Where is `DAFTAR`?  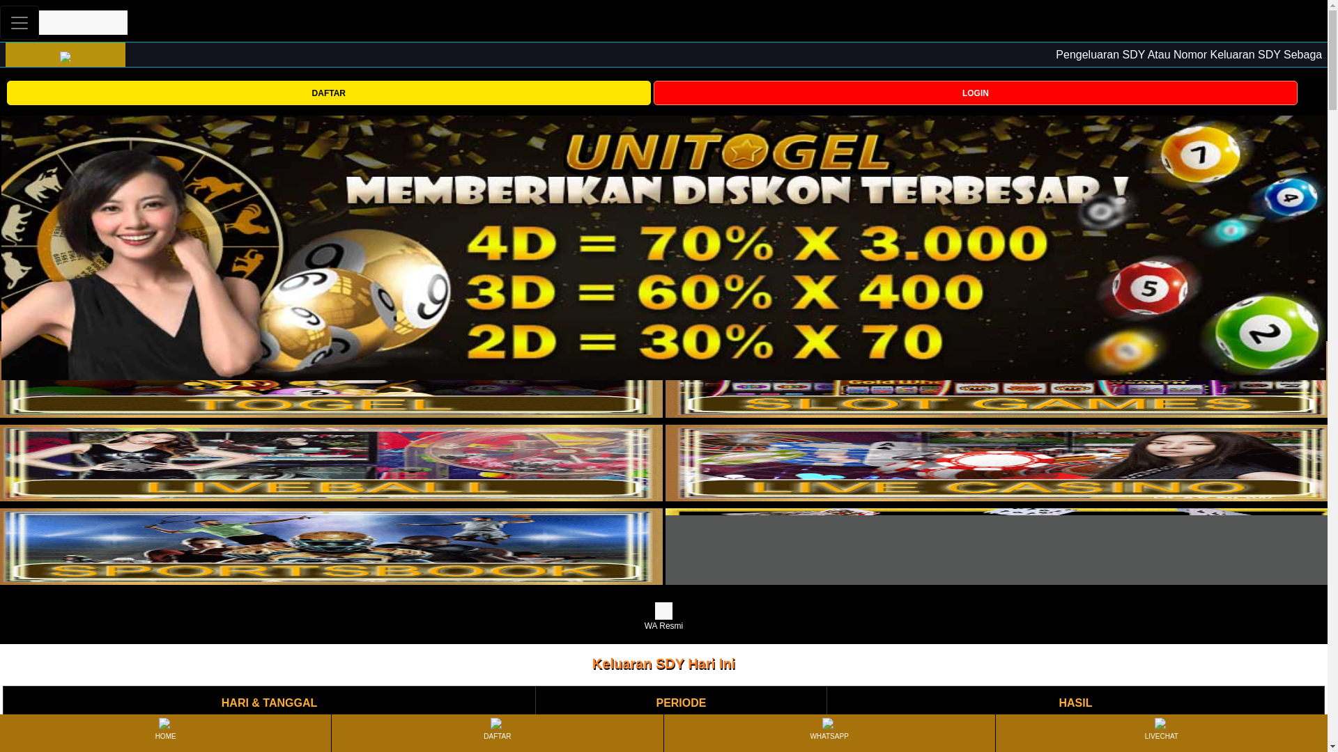 DAFTAR is located at coordinates (497, 733).